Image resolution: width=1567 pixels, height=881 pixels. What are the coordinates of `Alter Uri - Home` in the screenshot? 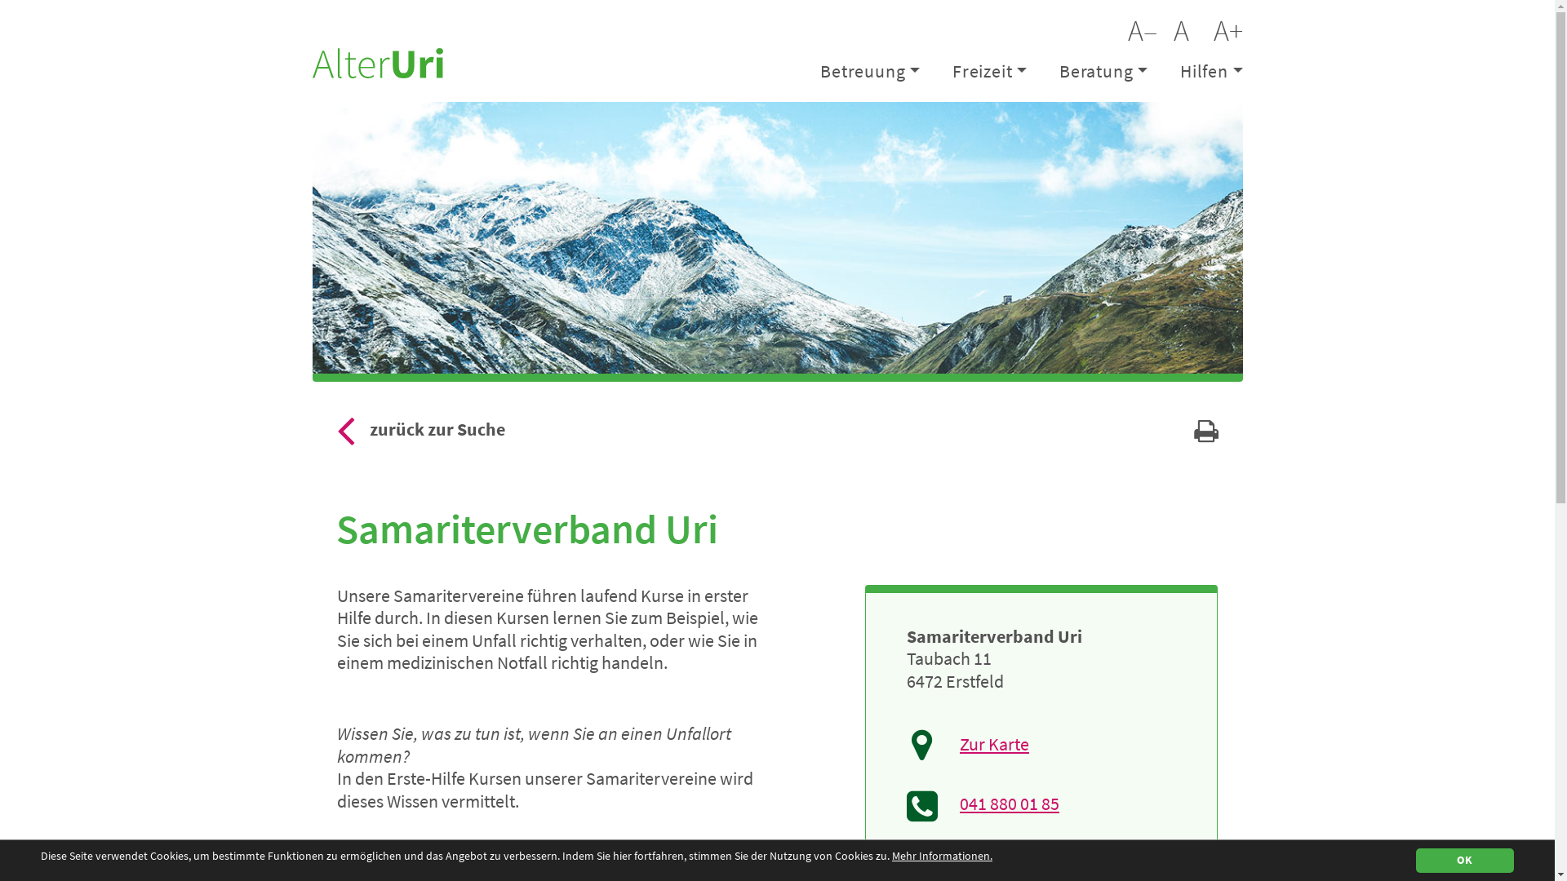 It's located at (377, 61).